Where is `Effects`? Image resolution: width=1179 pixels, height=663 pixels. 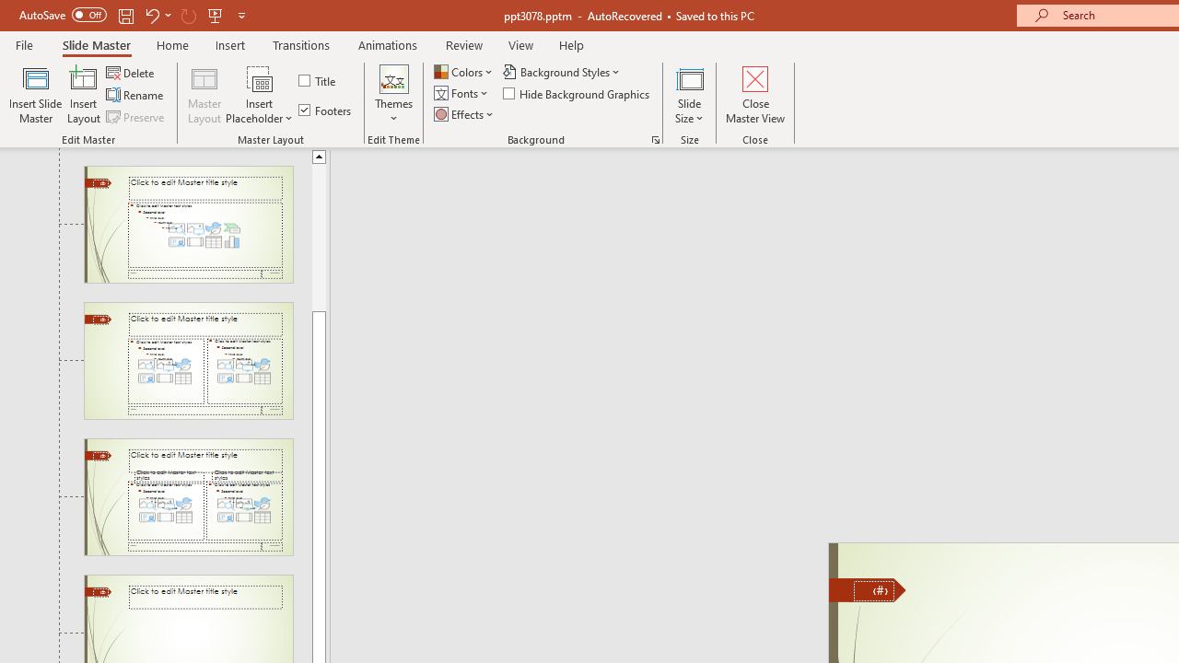 Effects is located at coordinates (465, 114).